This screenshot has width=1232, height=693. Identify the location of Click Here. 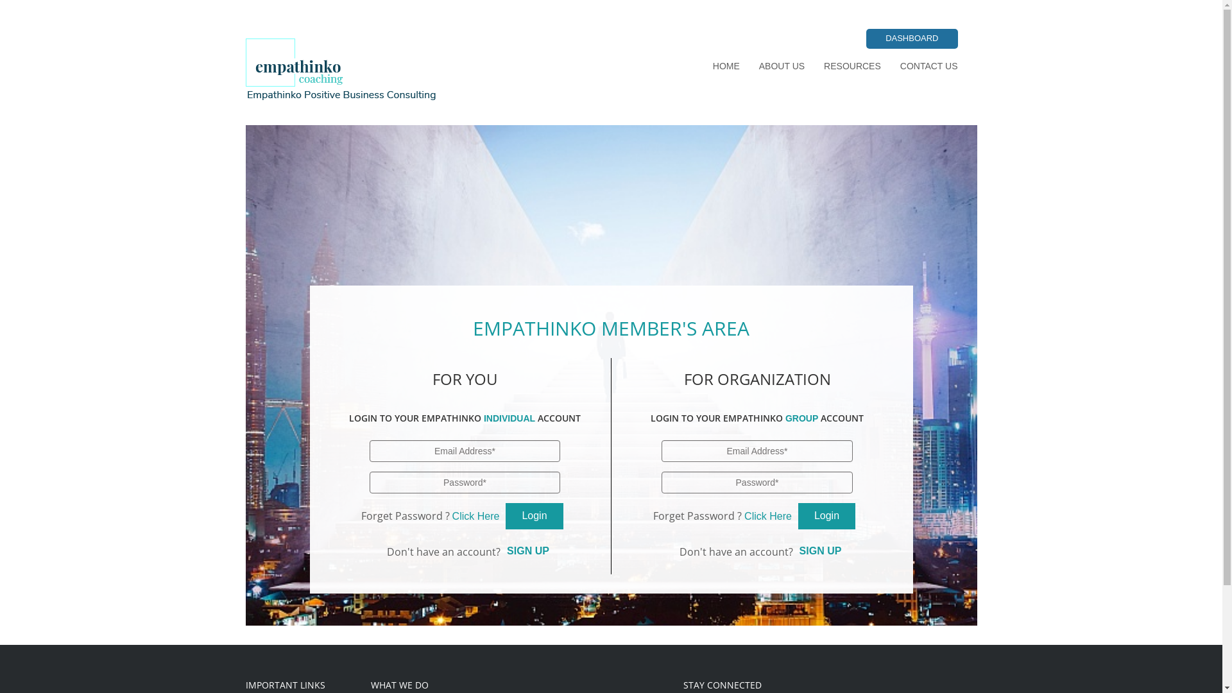
(476, 516).